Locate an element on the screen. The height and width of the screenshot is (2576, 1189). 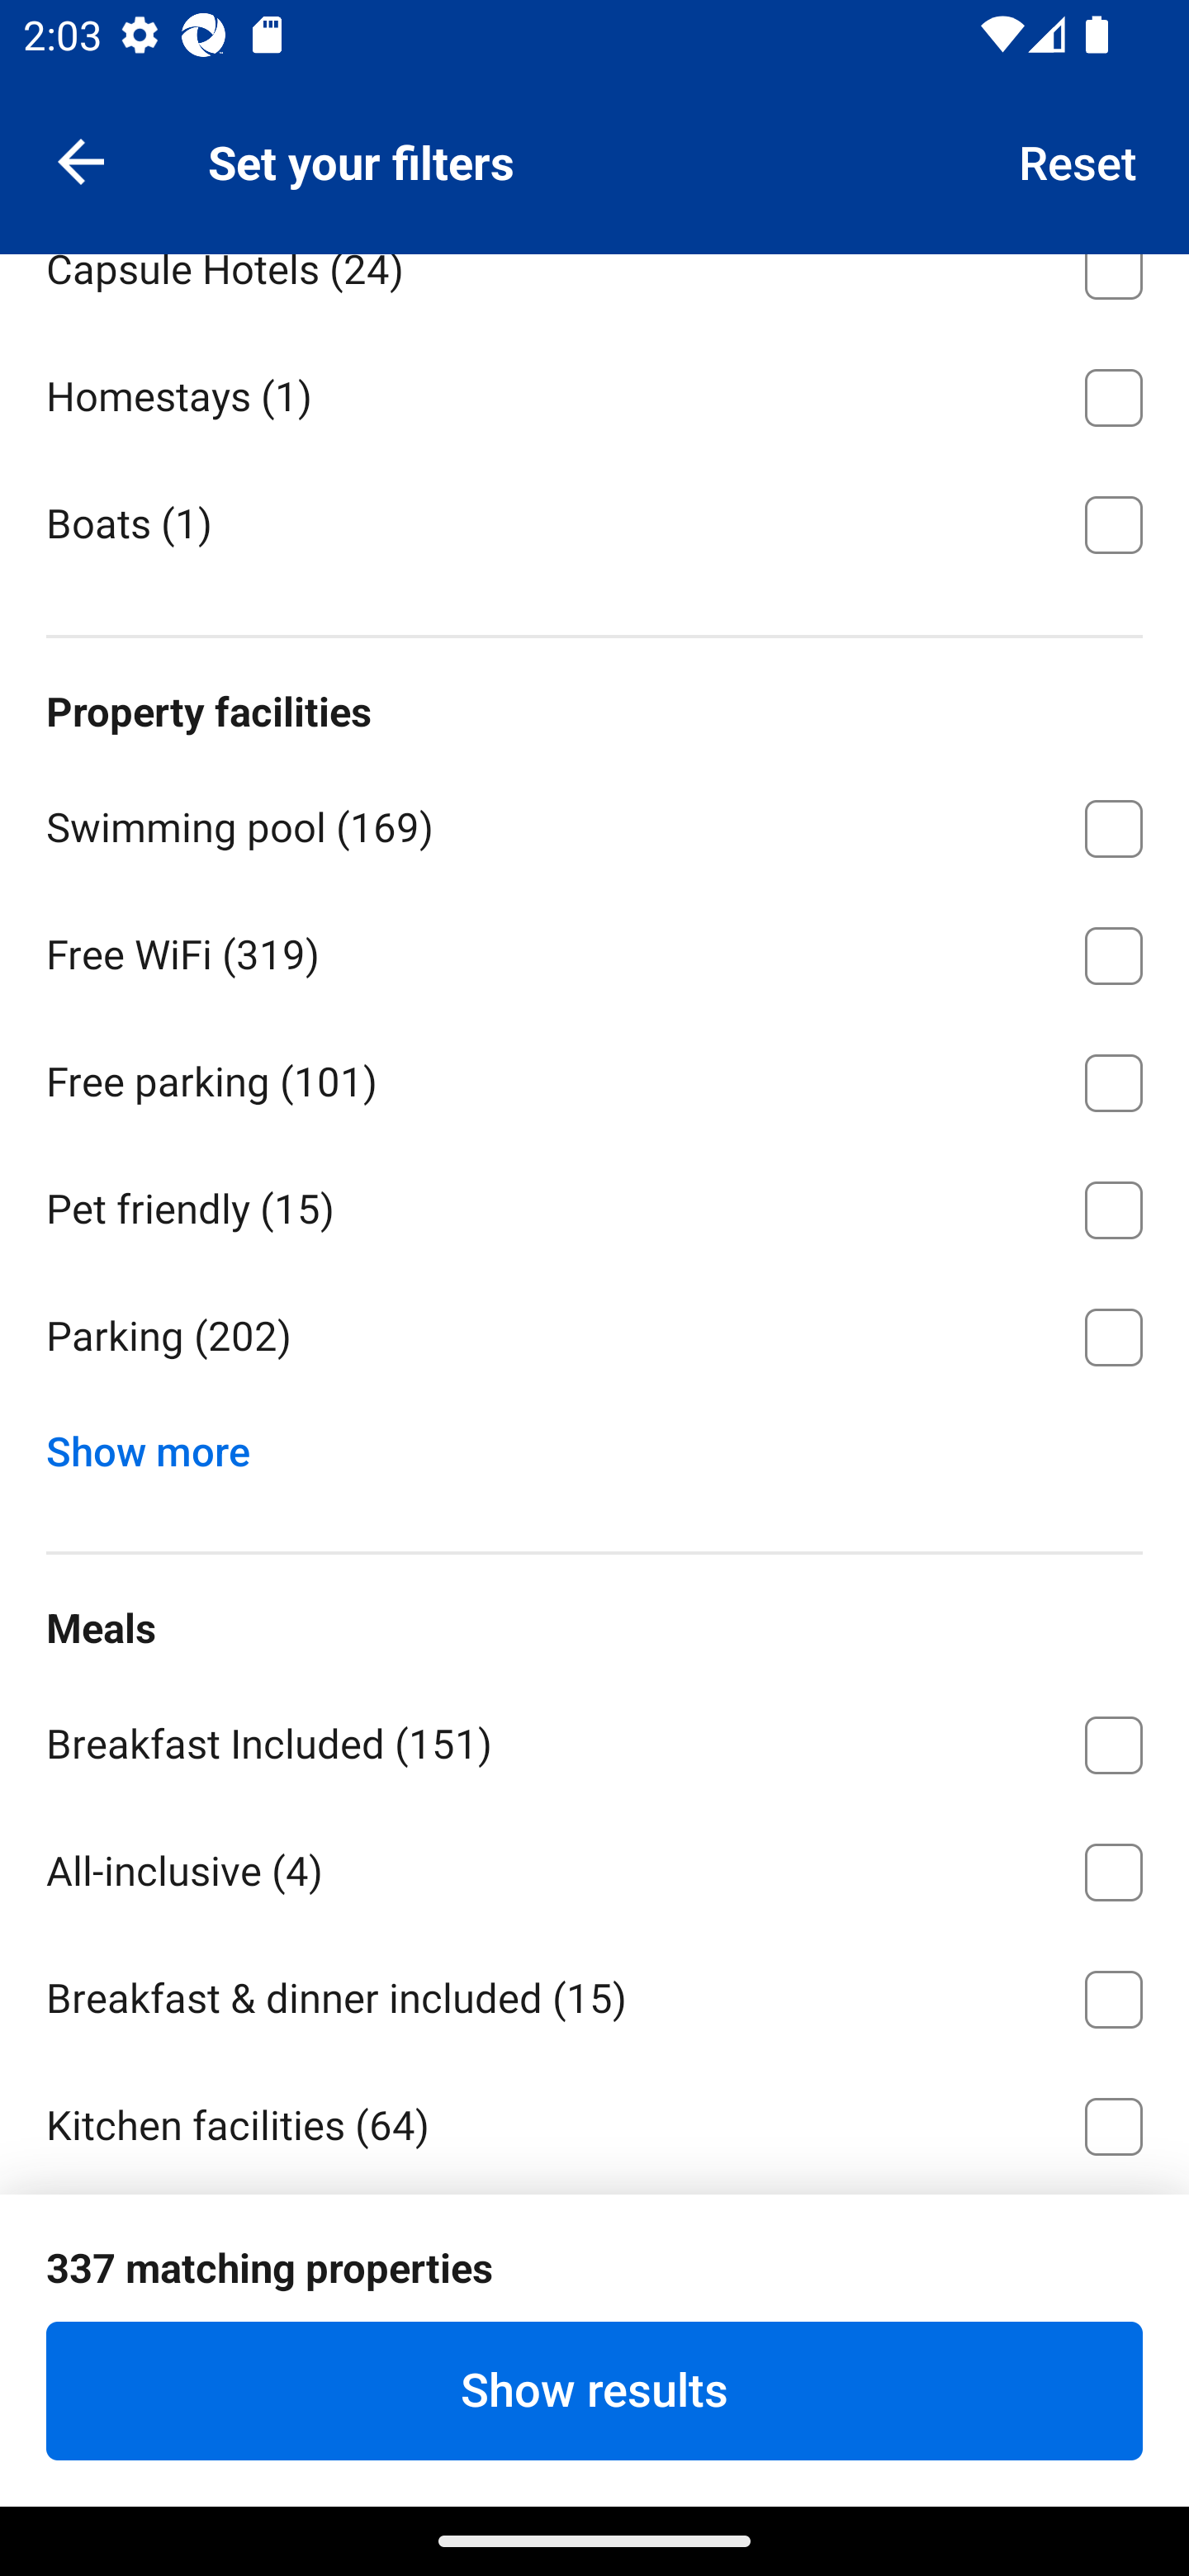
Capsule Hotels ⁦(24) is located at coordinates (594, 292).